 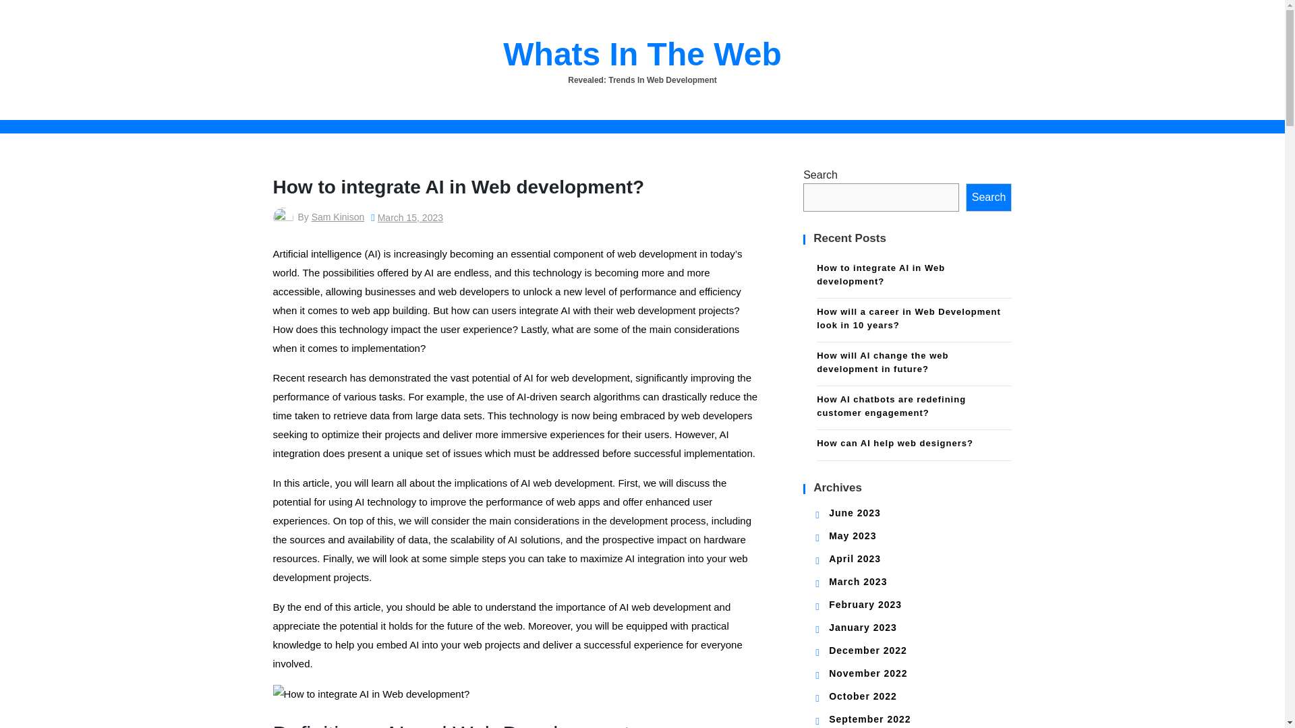 What do you see at coordinates (867, 650) in the screenshot?
I see `December 2022` at bounding box center [867, 650].